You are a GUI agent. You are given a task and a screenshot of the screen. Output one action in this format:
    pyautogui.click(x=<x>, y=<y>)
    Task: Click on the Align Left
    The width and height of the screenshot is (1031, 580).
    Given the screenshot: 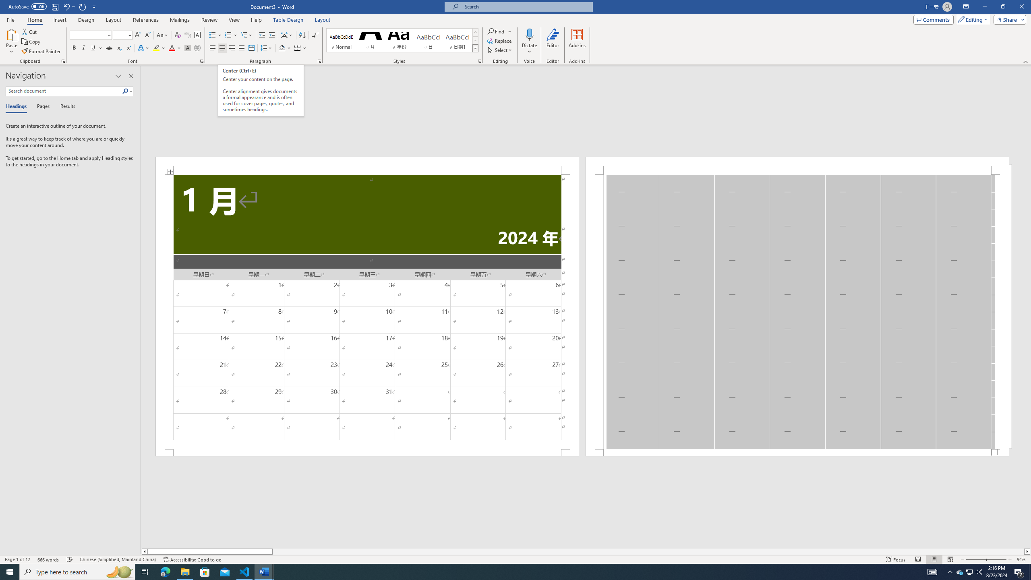 What is the action you would take?
    pyautogui.click(x=213, y=48)
    